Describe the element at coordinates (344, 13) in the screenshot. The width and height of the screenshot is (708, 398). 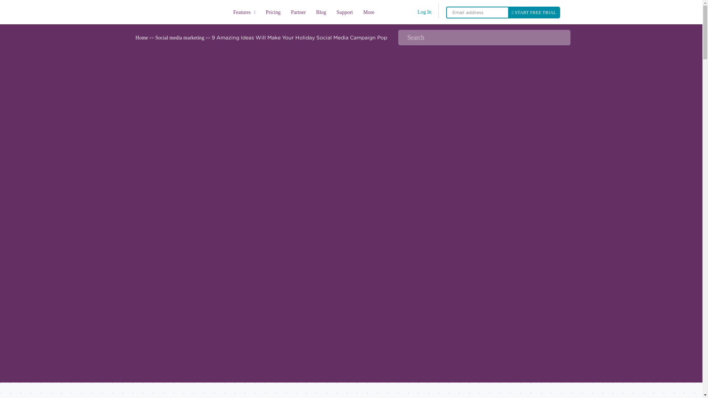
I see `Support` at that location.